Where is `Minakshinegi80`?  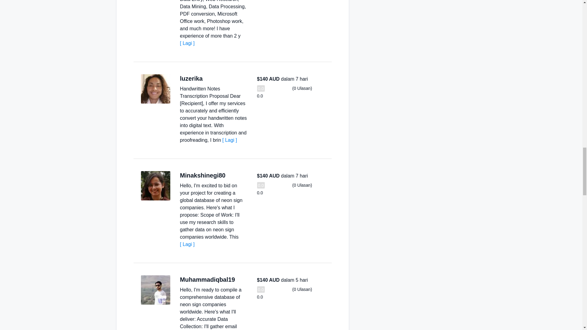
Minakshinegi80 is located at coordinates (202, 175).